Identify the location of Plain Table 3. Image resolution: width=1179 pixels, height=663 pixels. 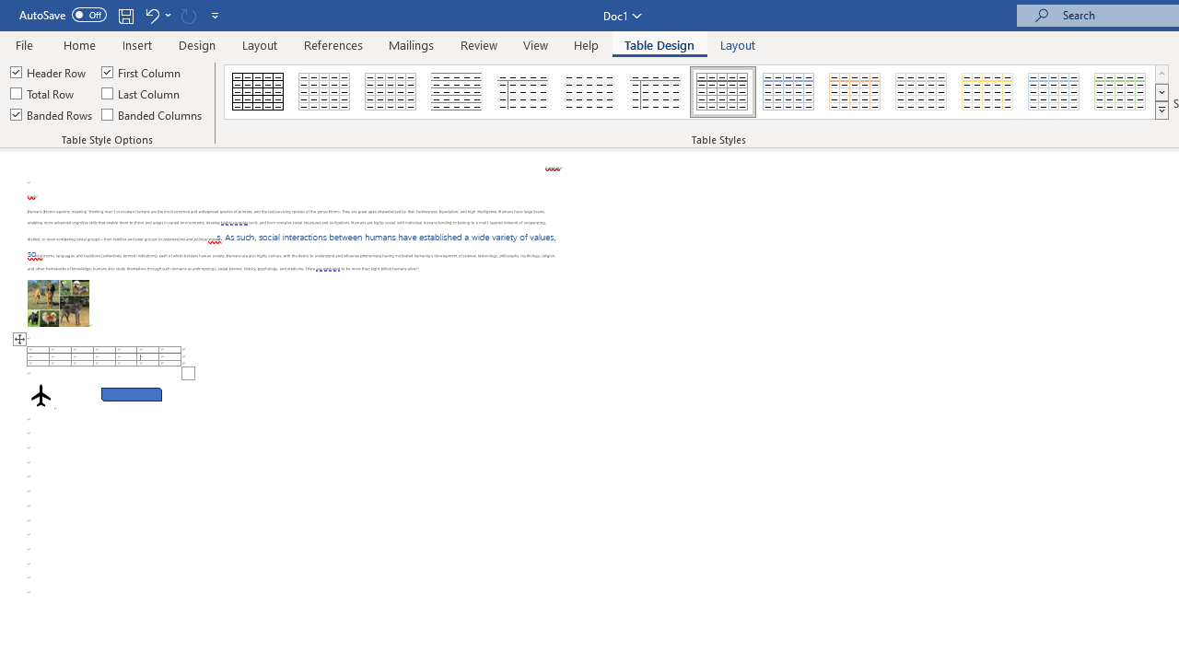
(523, 92).